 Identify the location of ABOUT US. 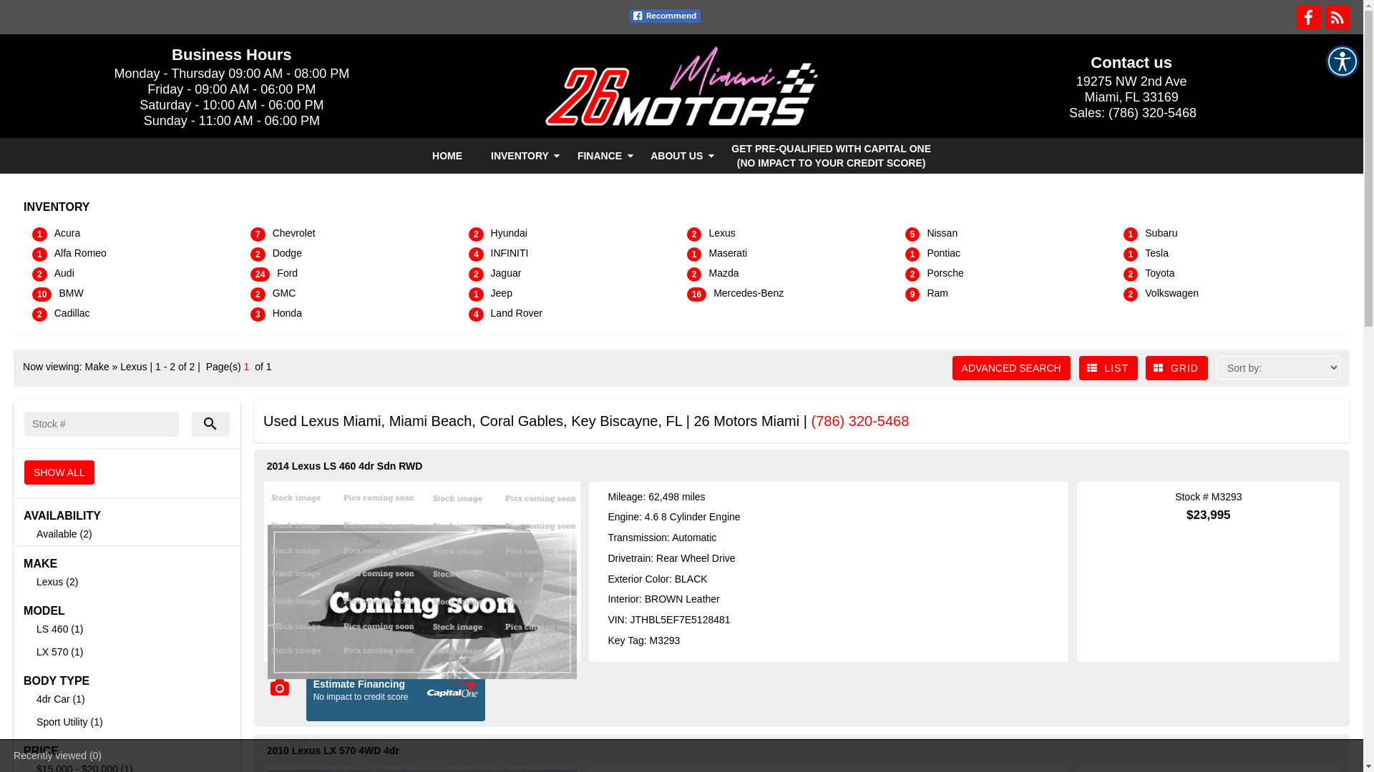
(677, 156).